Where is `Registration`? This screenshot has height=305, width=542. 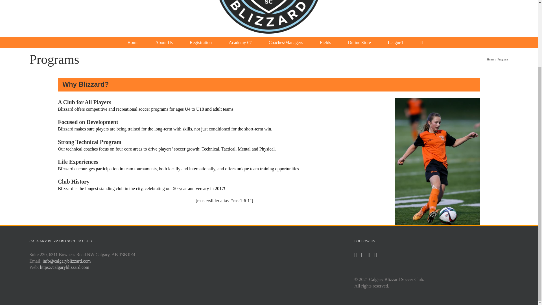 Registration is located at coordinates (200, 42).